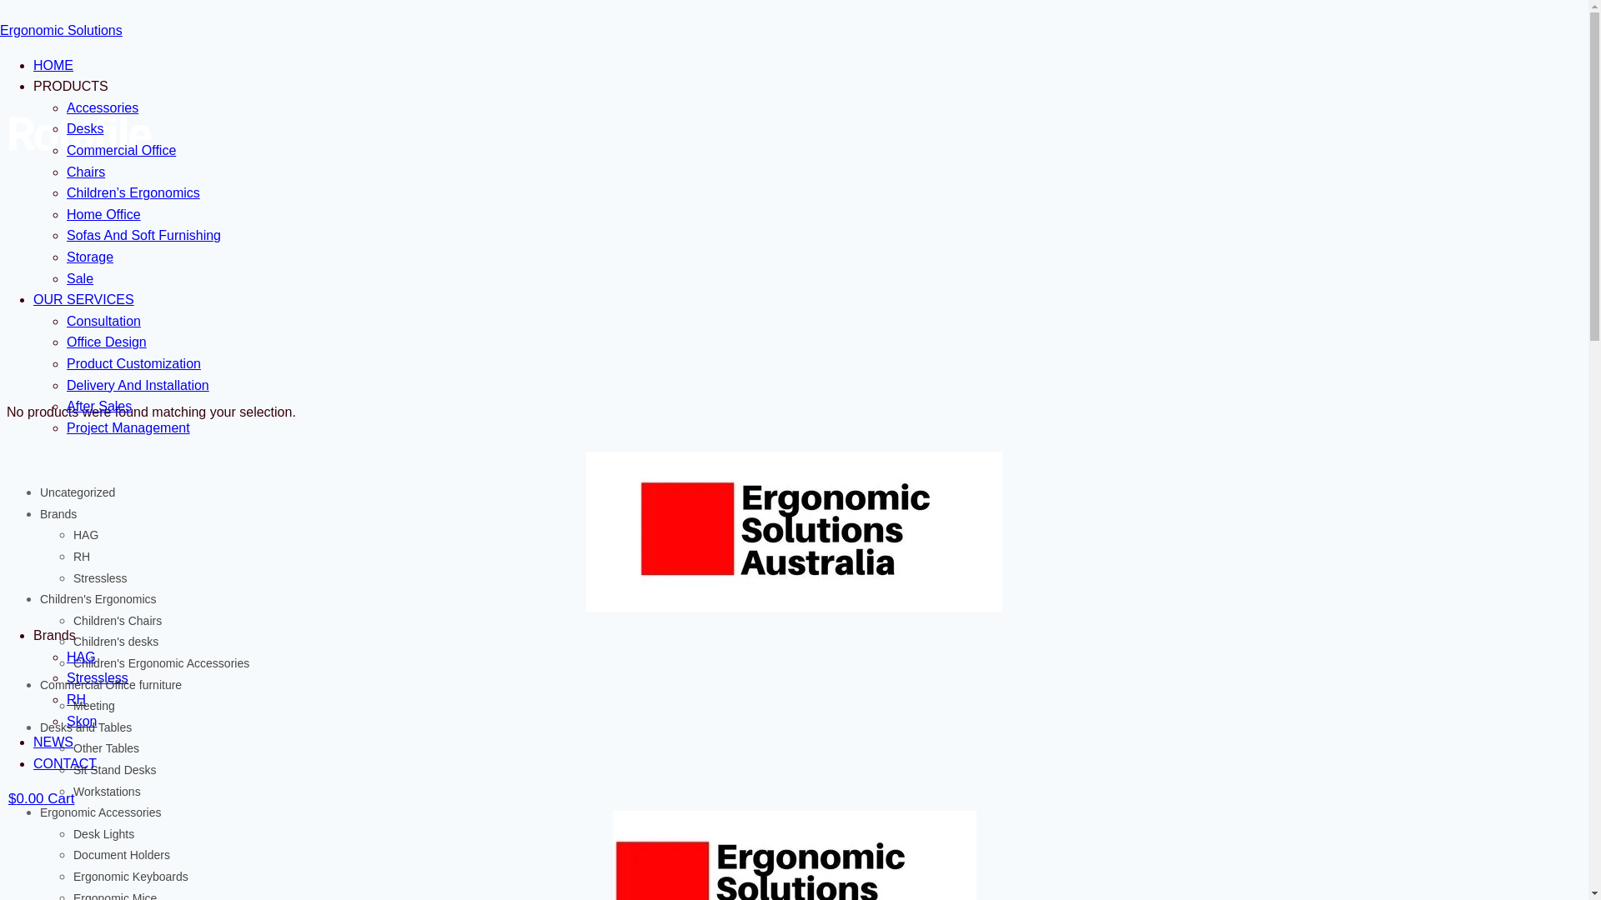 The height and width of the screenshot is (900, 1601). What do you see at coordinates (111, 685) in the screenshot?
I see `Commercial Office furniture` at bounding box center [111, 685].